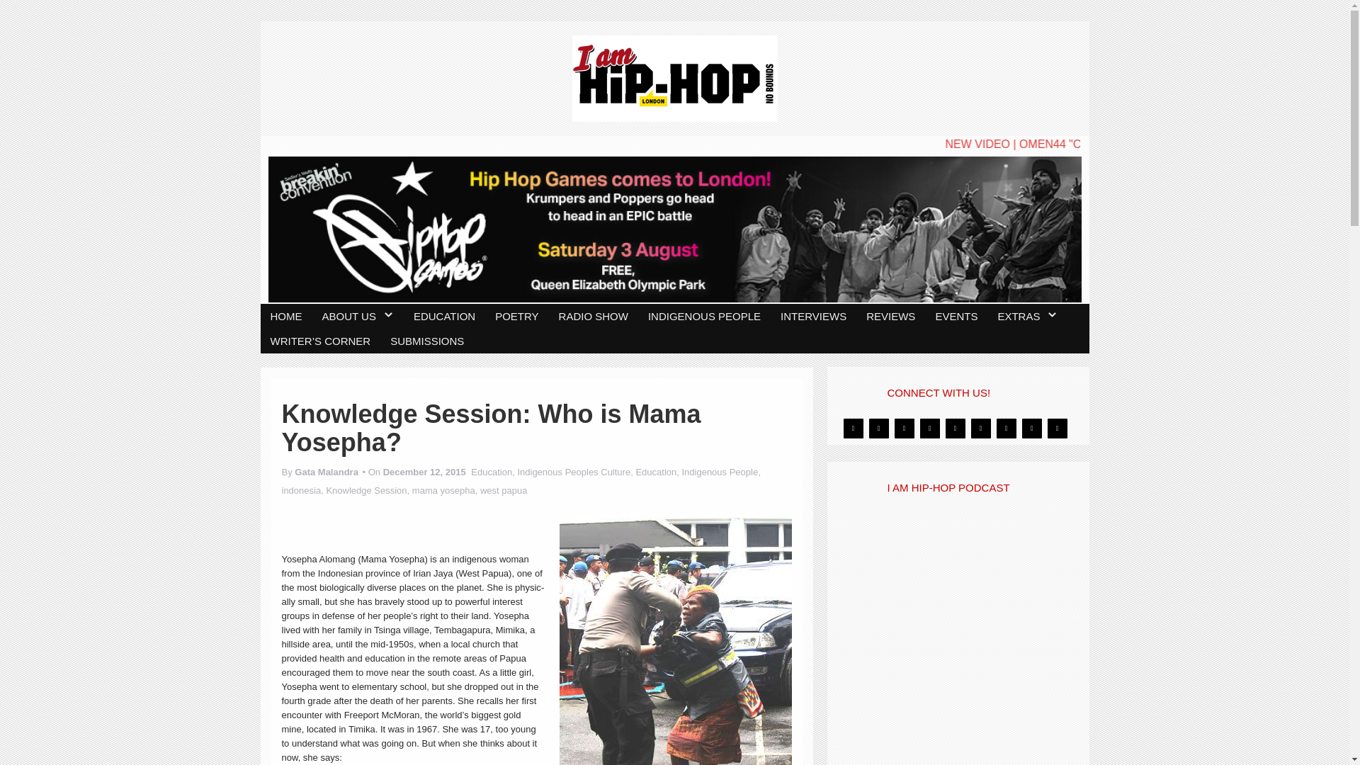 This screenshot has height=765, width=1360. I want to click on EXTRAS, so click(1027, 316).